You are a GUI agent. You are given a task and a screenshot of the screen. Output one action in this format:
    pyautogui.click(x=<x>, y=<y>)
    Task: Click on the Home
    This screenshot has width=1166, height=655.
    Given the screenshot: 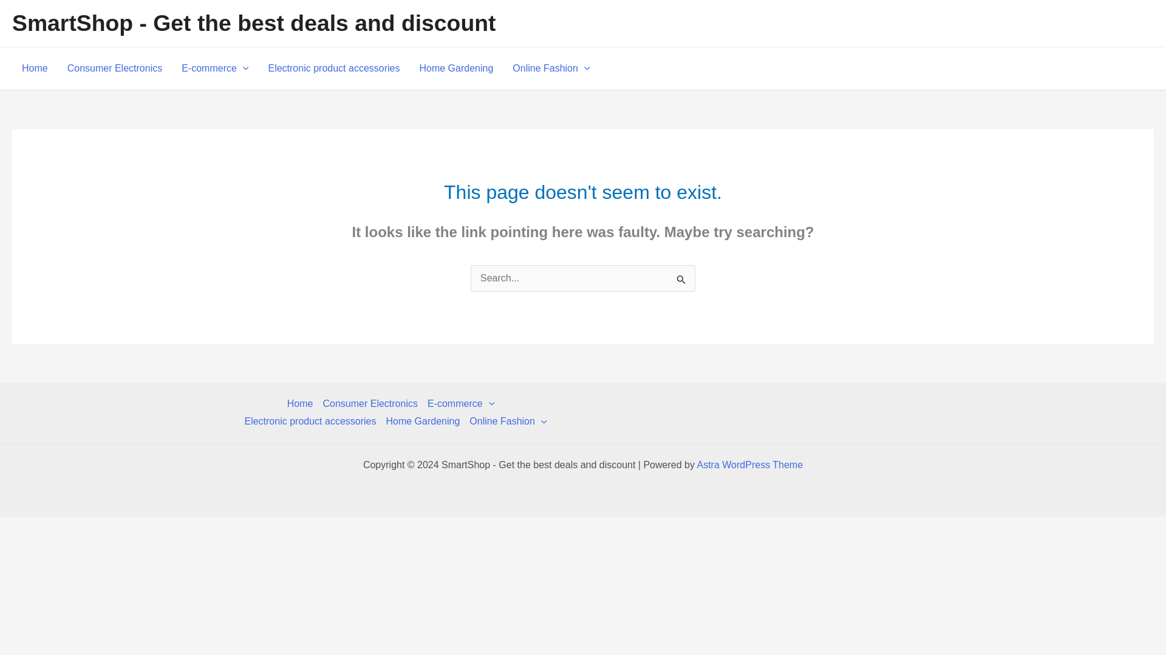 What is the action you would take?
    pyautogui.click(x=302, y=404)
    